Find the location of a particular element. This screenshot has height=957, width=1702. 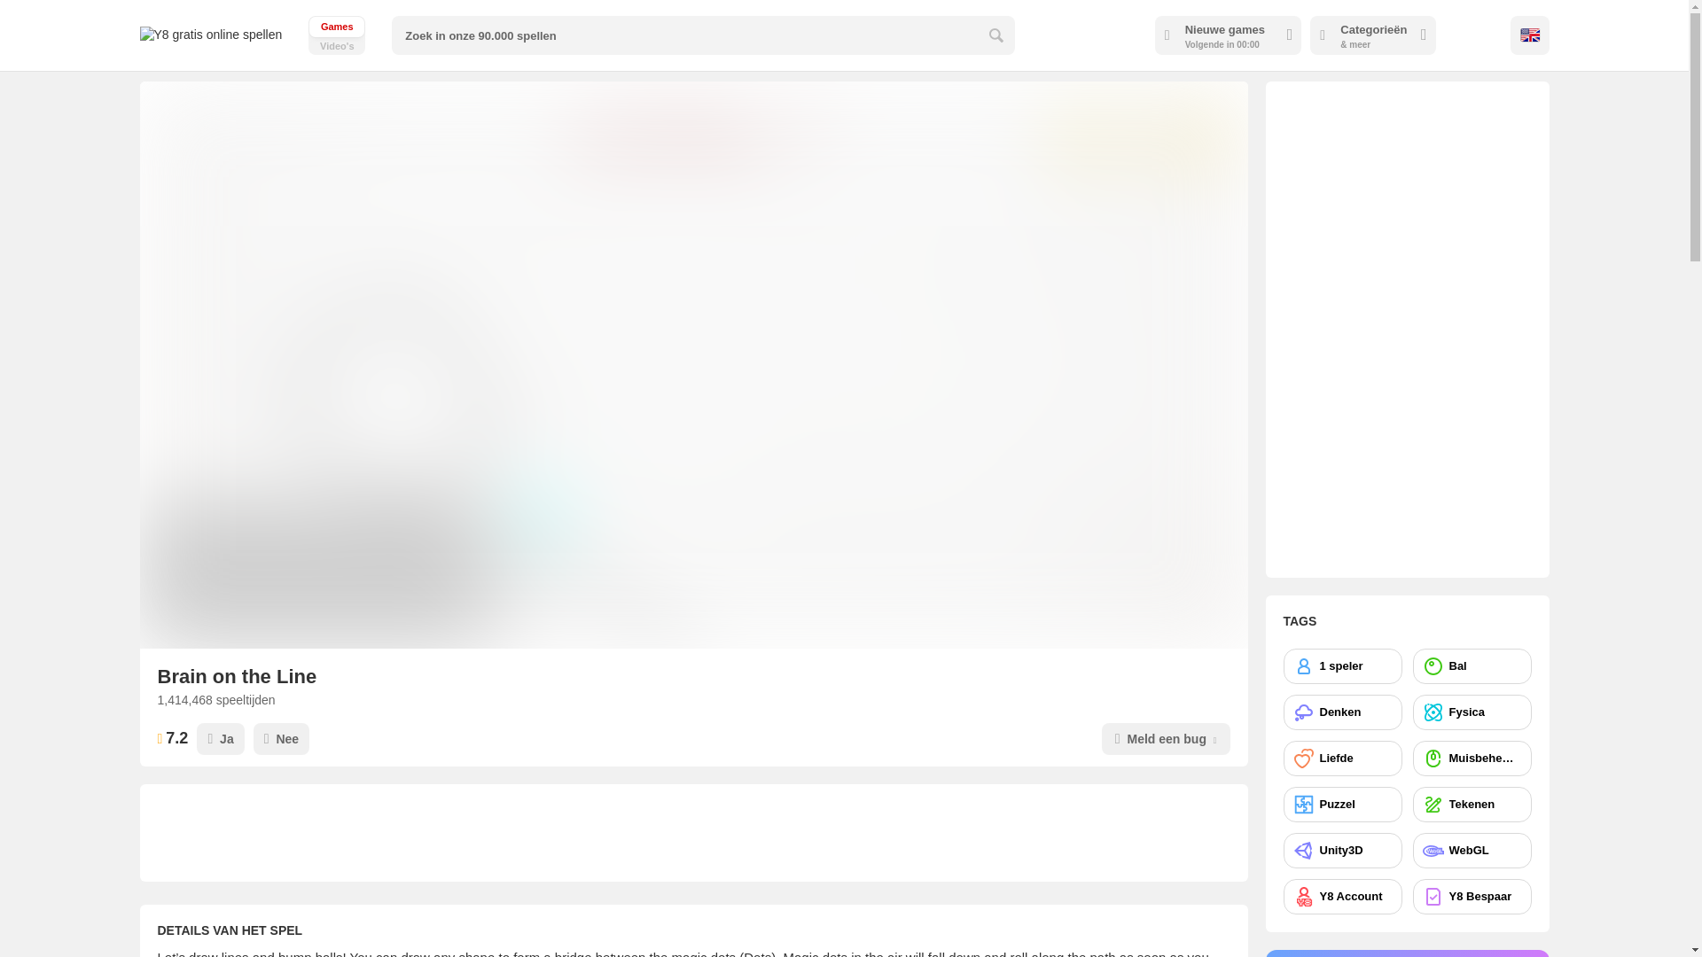

1 speler is located at coordinates (1342, 666).